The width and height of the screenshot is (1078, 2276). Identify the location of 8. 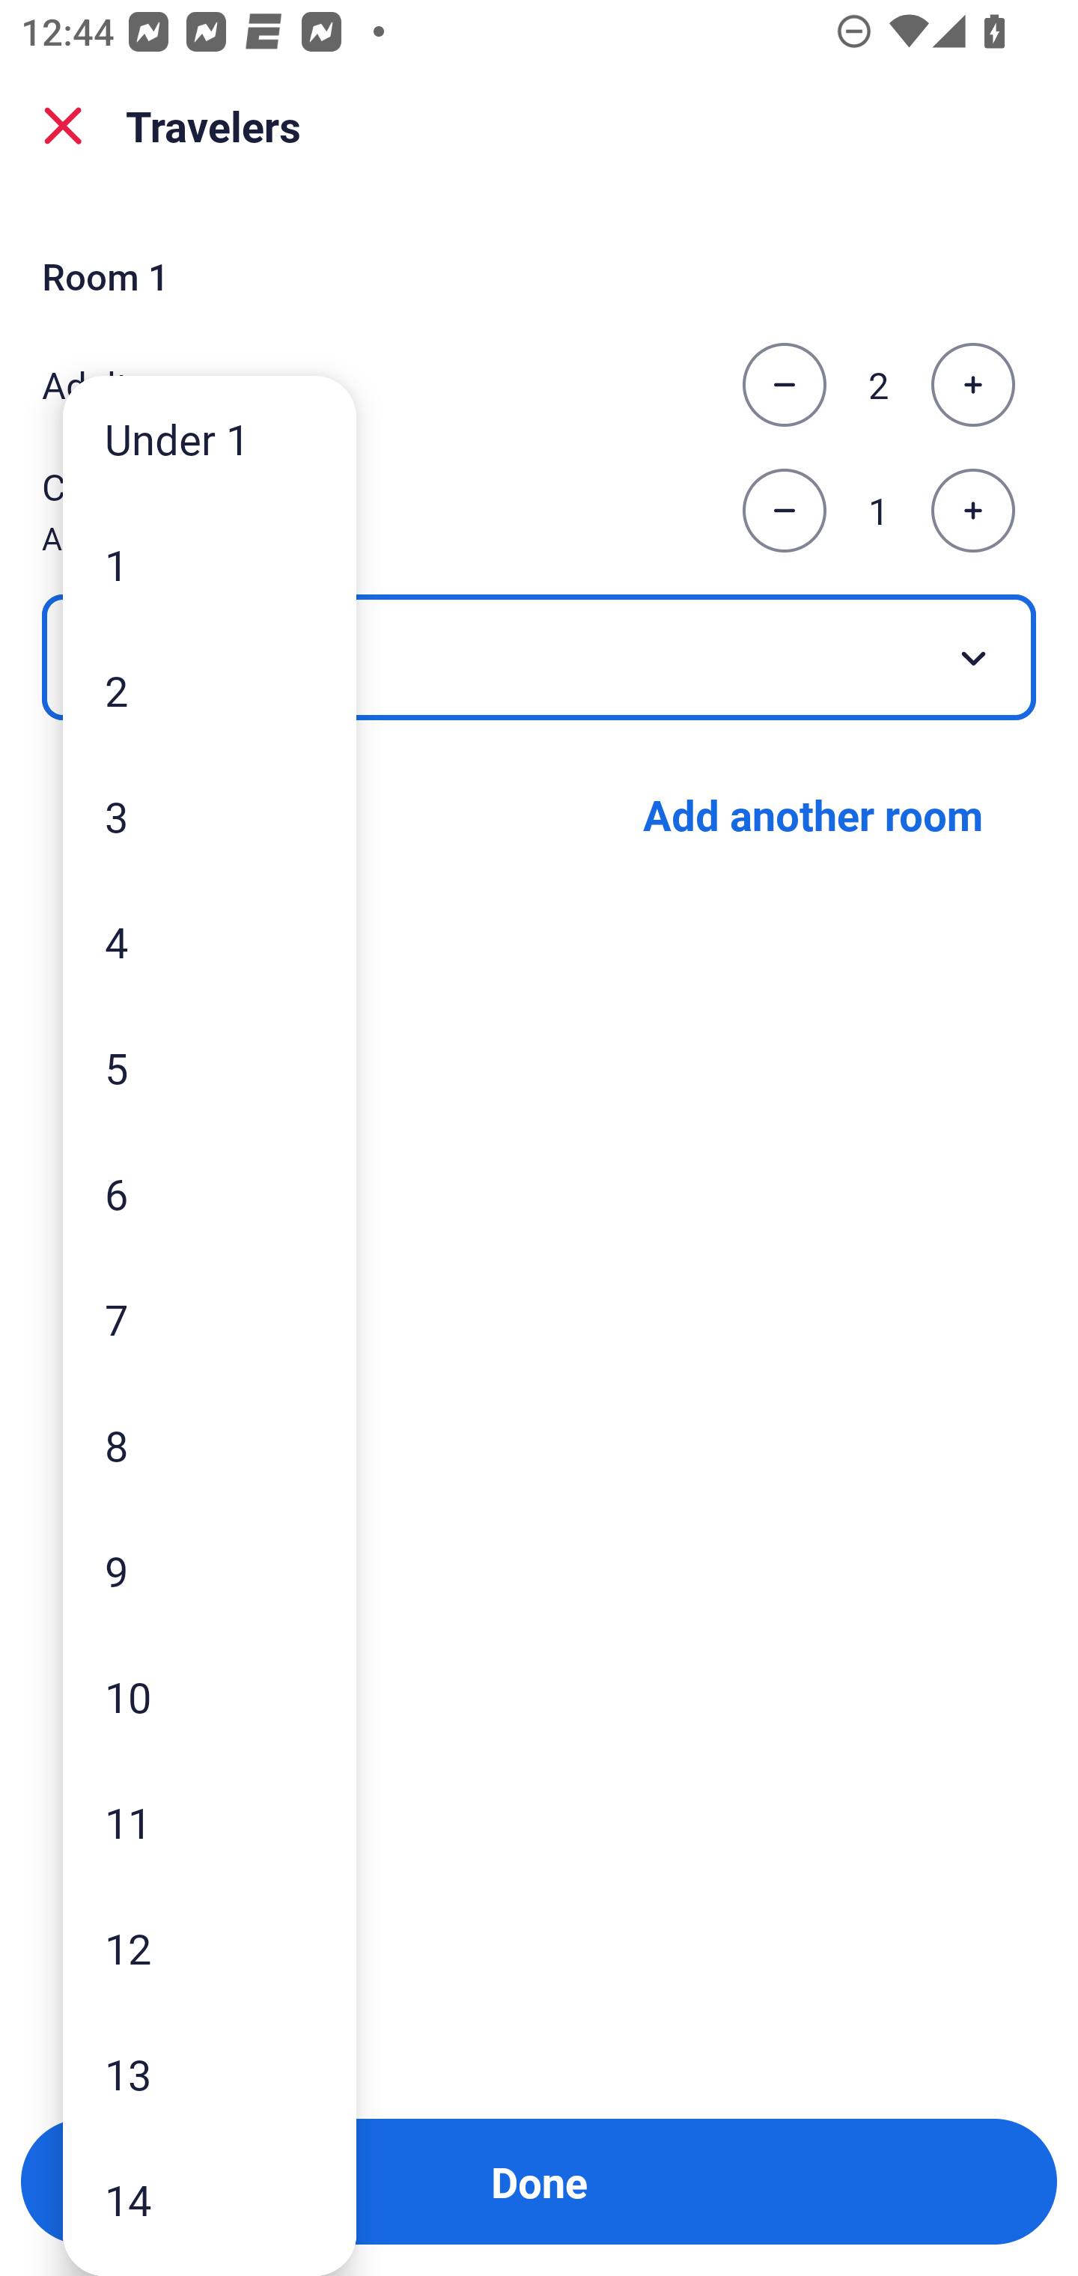
(210, 1443).